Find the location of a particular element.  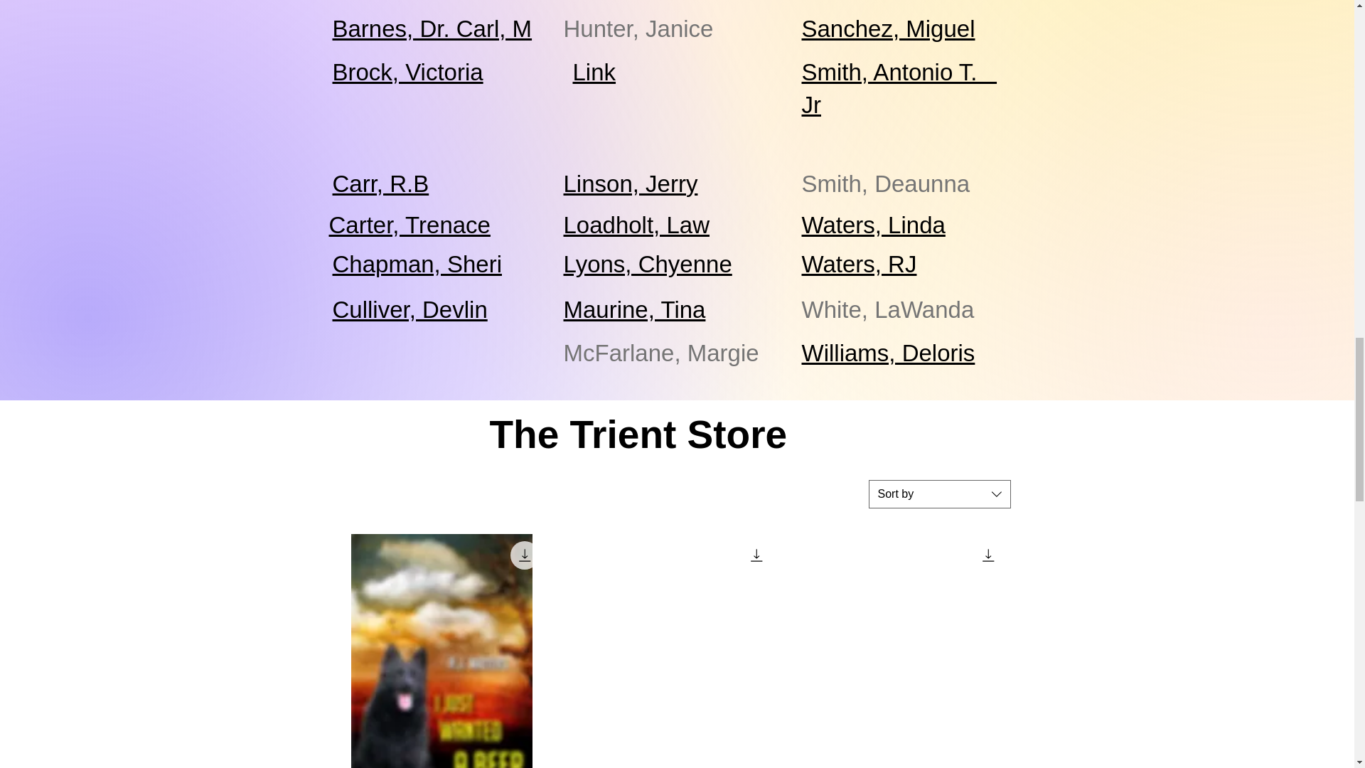

Link is located at coordinates (594, 72).